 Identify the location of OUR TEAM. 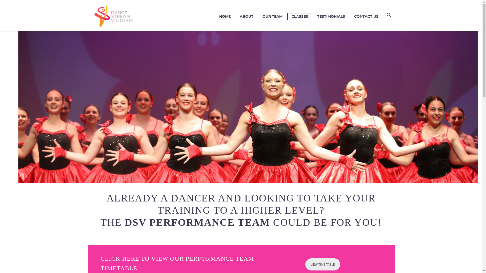
(272, 16).